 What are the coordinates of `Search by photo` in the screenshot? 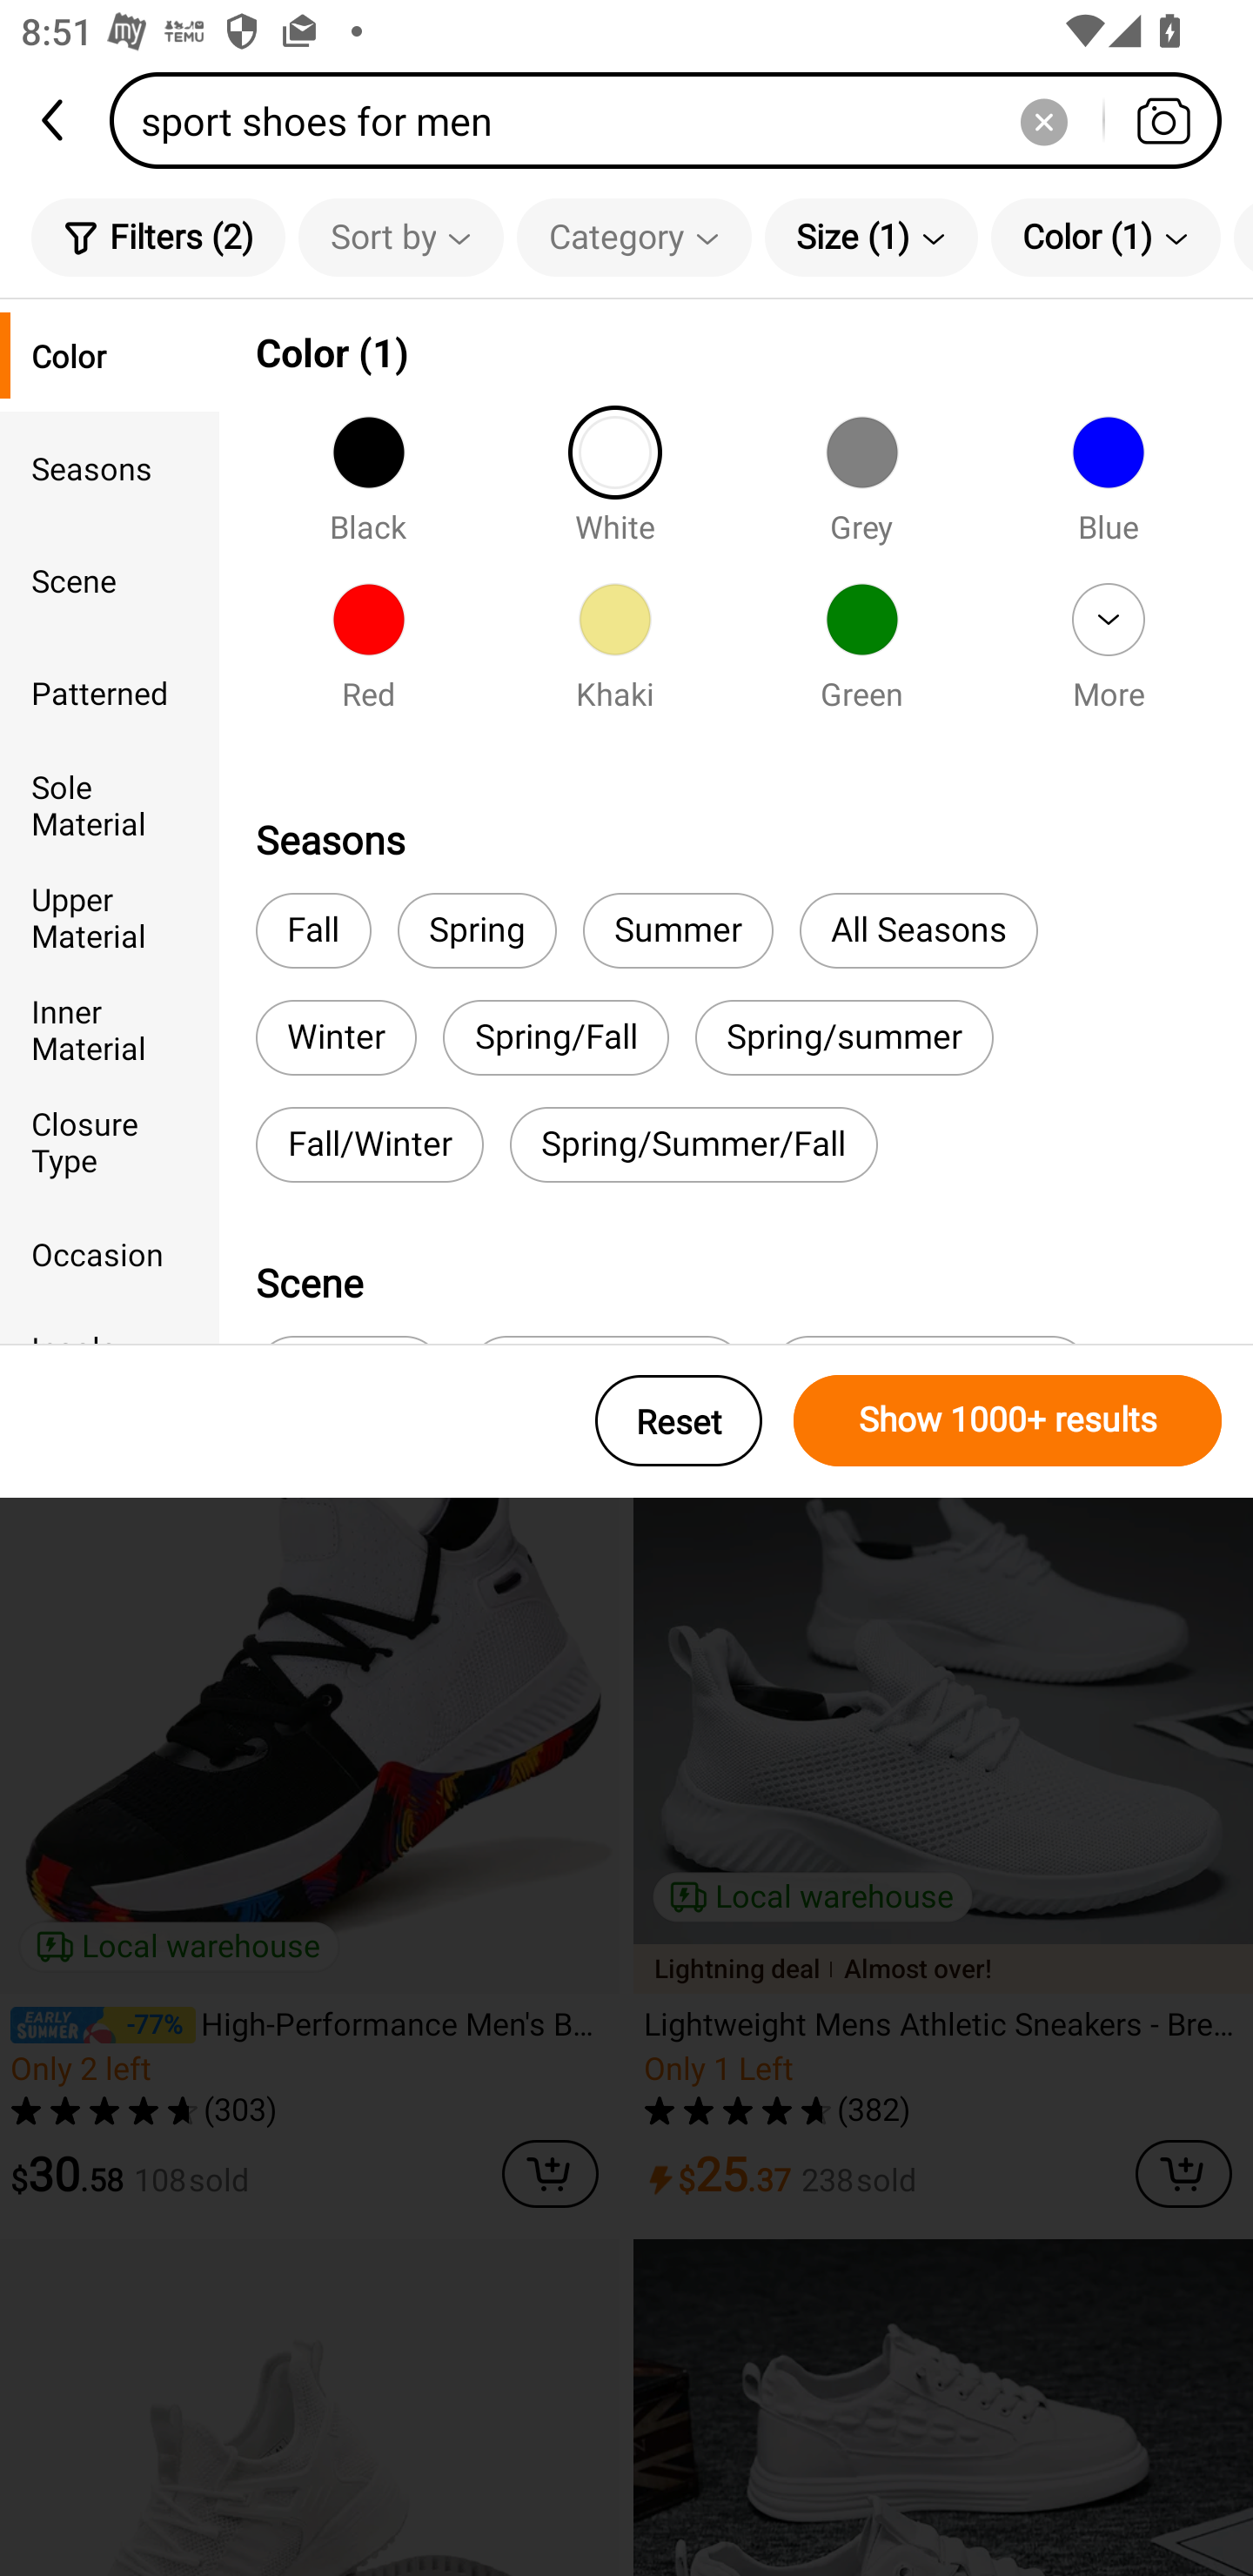 It's located at (1163, 120).